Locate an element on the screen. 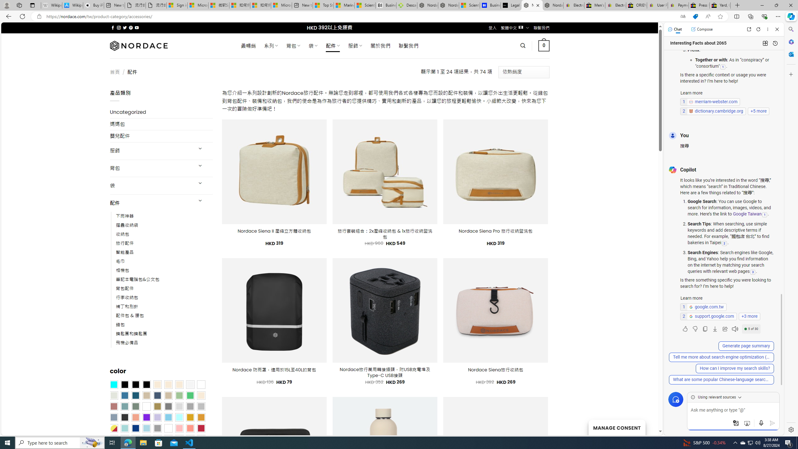 This screenshot has width=798, height=449. Microsoft Services Agreement is located at coordinates (198, 5).